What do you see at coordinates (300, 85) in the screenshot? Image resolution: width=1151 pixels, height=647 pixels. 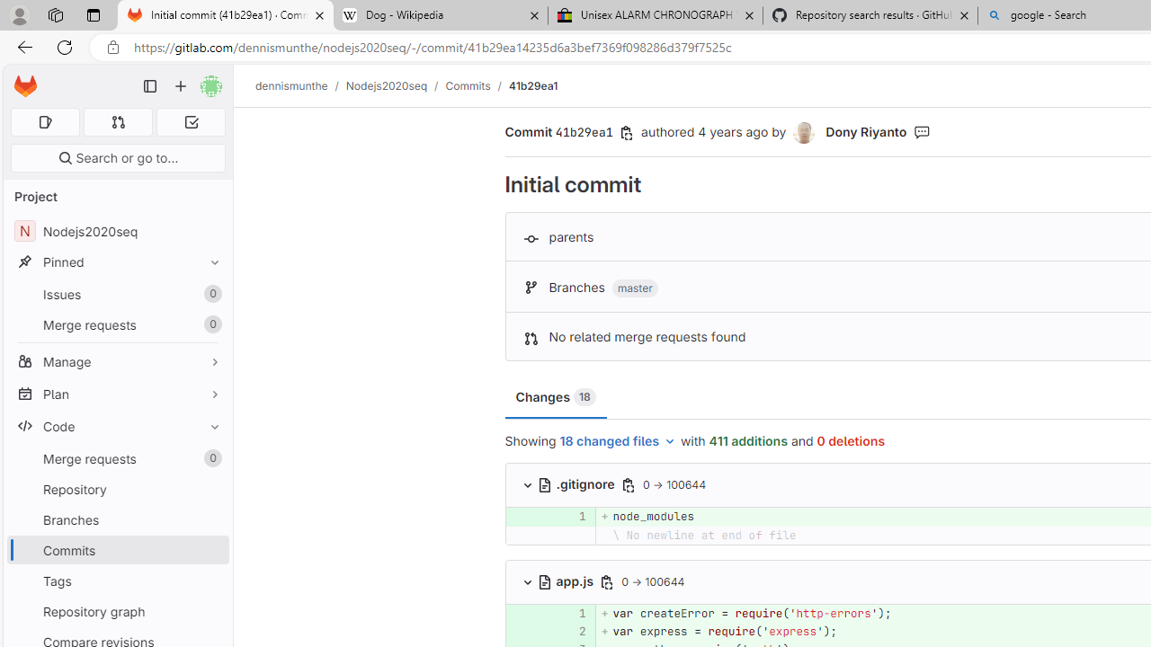 I see `dennismunthe/` at bounding box center [300, 85].